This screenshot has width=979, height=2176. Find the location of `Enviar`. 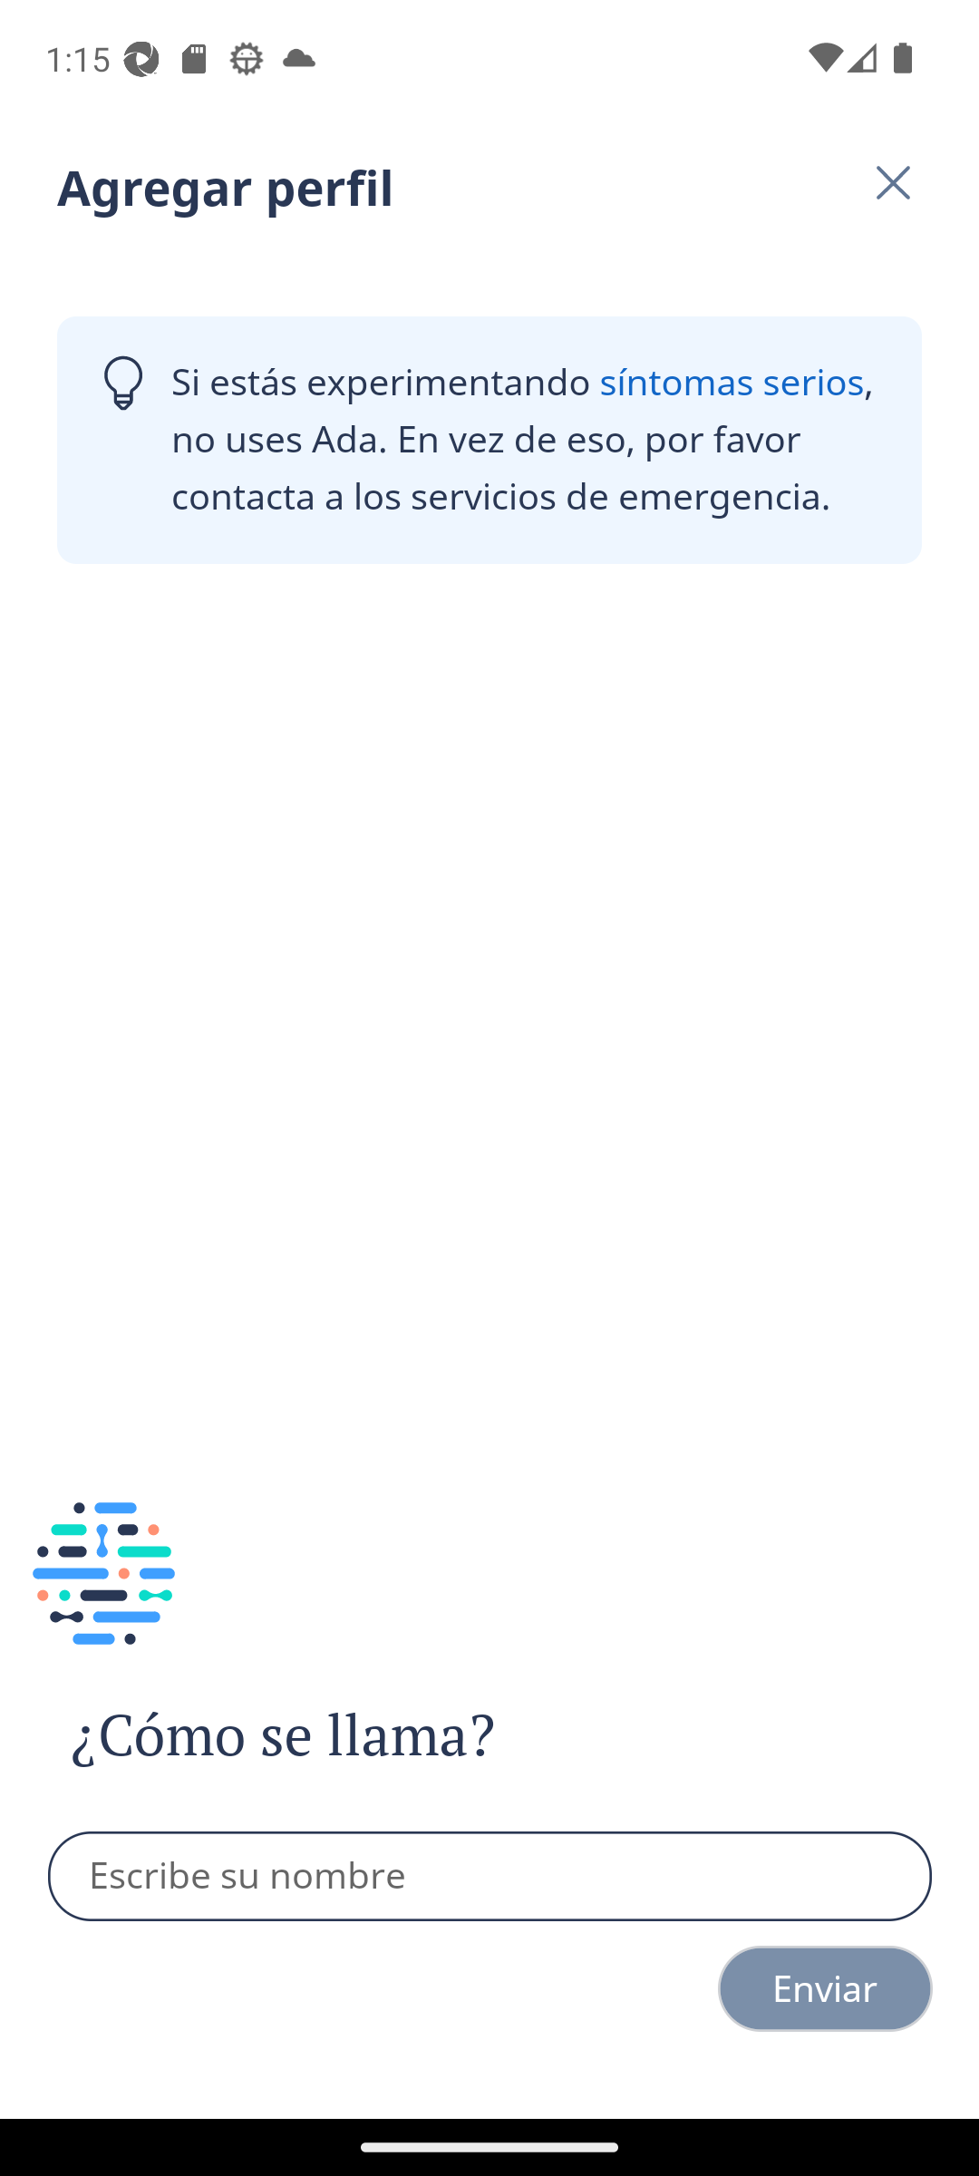

Enviar is located at coordinates (825, 1988).